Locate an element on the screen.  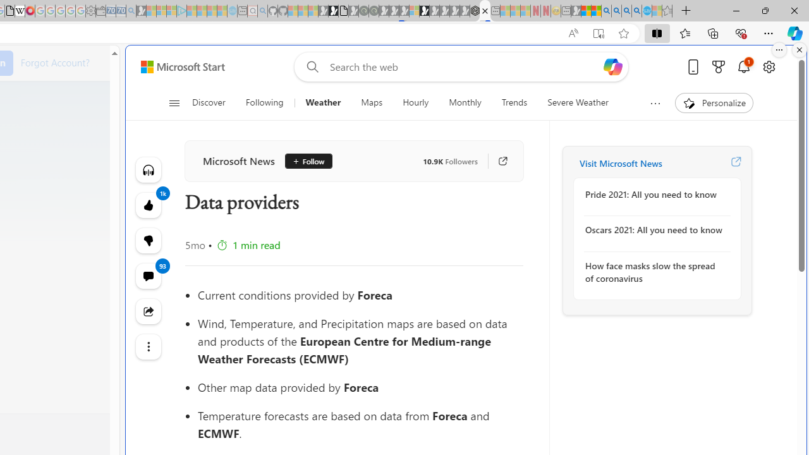
Microsoft Start is located at coordinates (182, 66).